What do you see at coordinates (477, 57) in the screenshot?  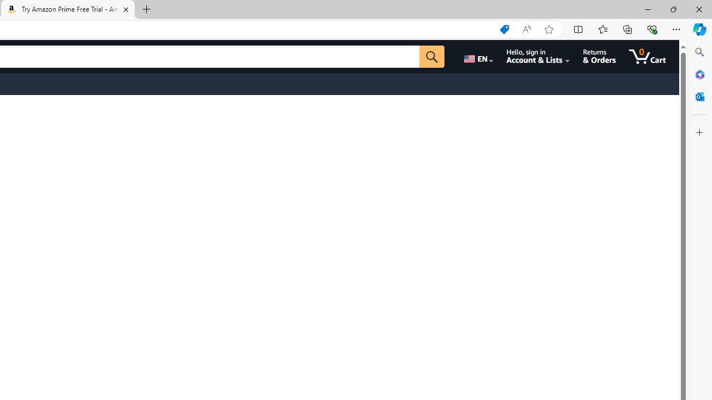 I see `Choose a language for shopping.` at bounding box center [477, 57].